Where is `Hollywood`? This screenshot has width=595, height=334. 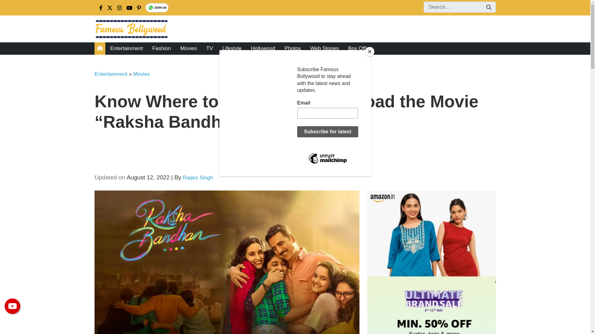 Hollywood is located at coordinates (263, 49).